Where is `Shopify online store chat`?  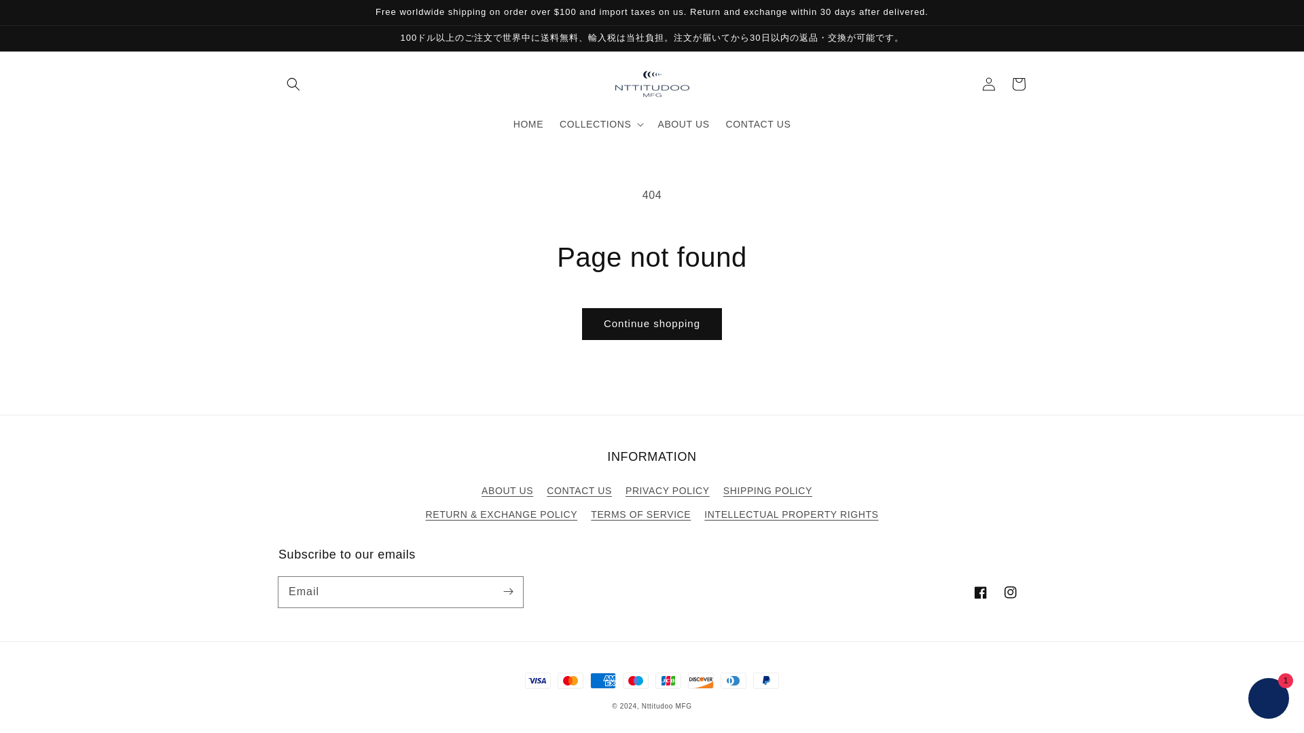 Shopify online store chat is located at coordinates (1269, 700).